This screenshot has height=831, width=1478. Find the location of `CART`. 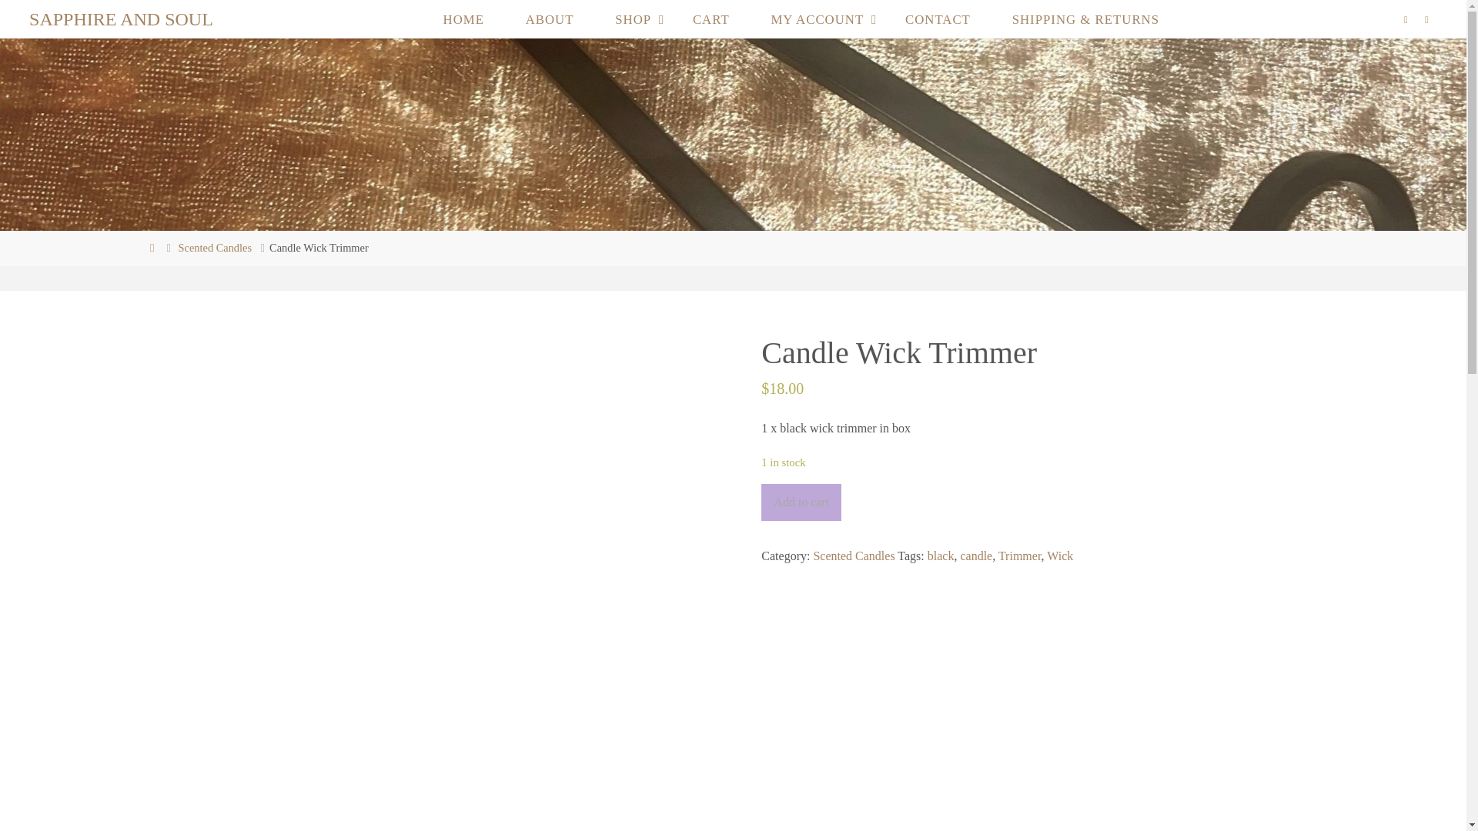

CART is located at coordinates (711, 18).